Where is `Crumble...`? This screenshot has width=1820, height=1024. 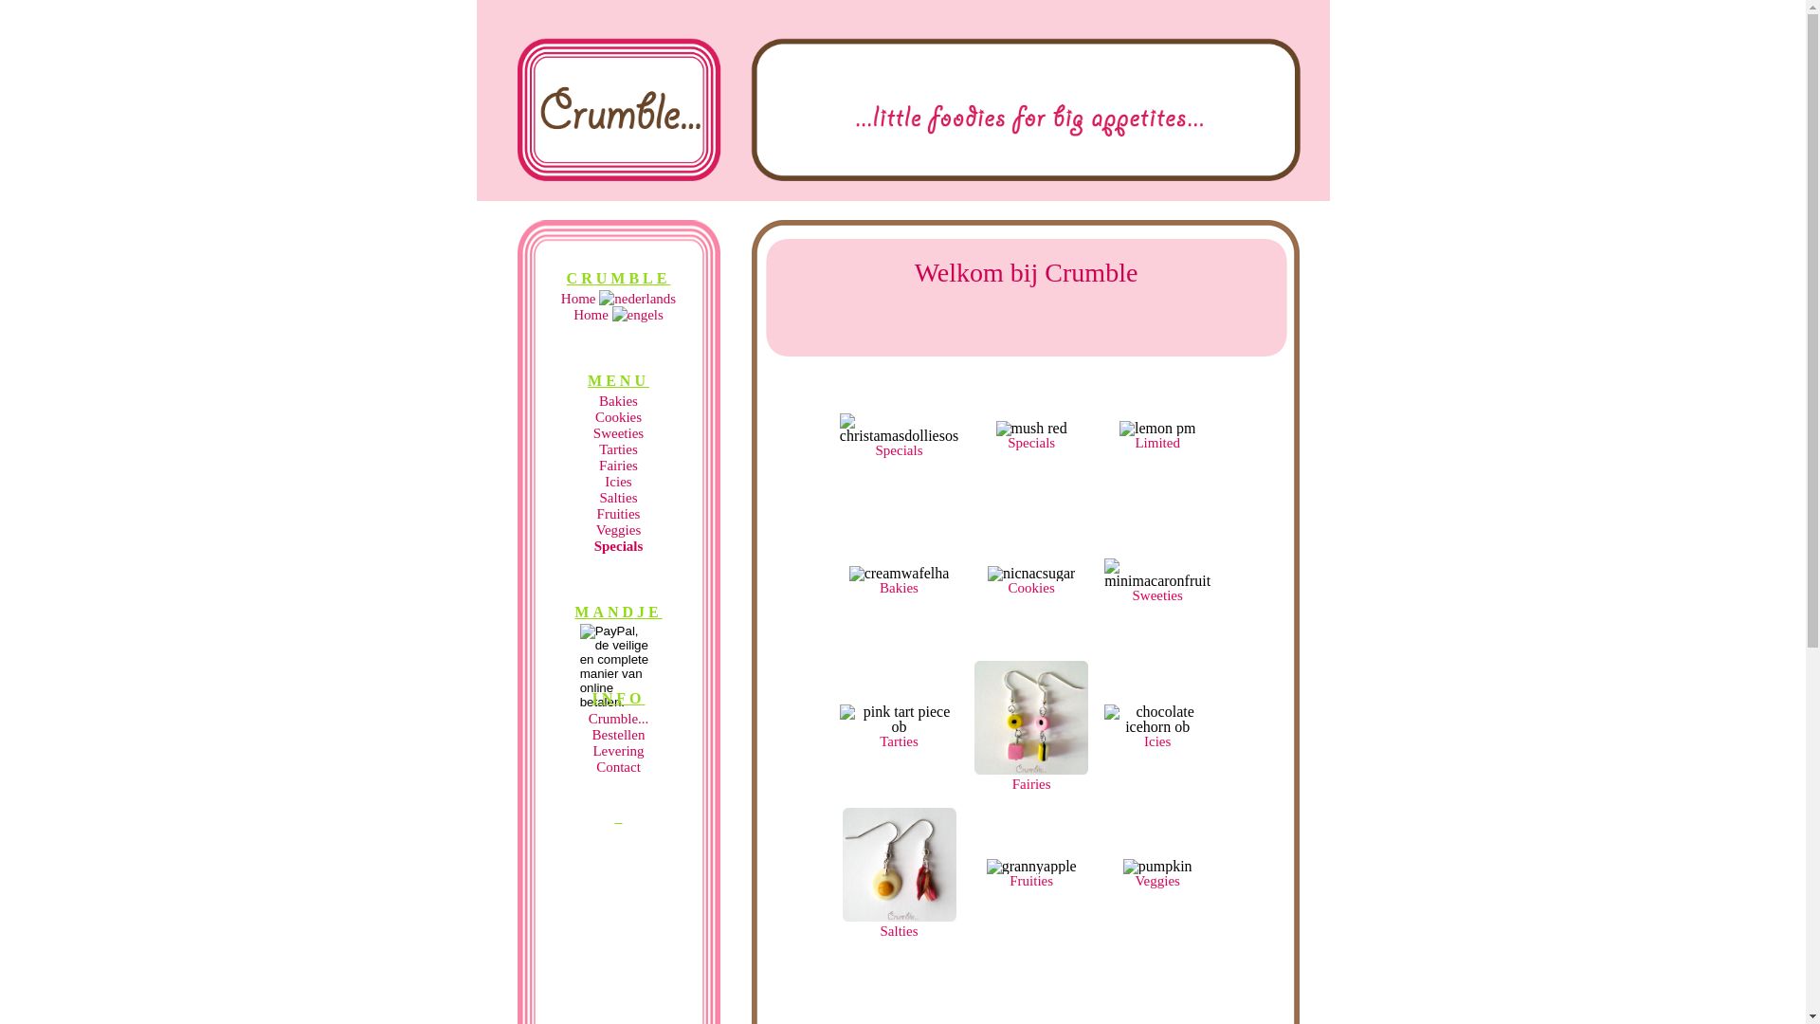 Crumble... is located at coordinates (619, 719).